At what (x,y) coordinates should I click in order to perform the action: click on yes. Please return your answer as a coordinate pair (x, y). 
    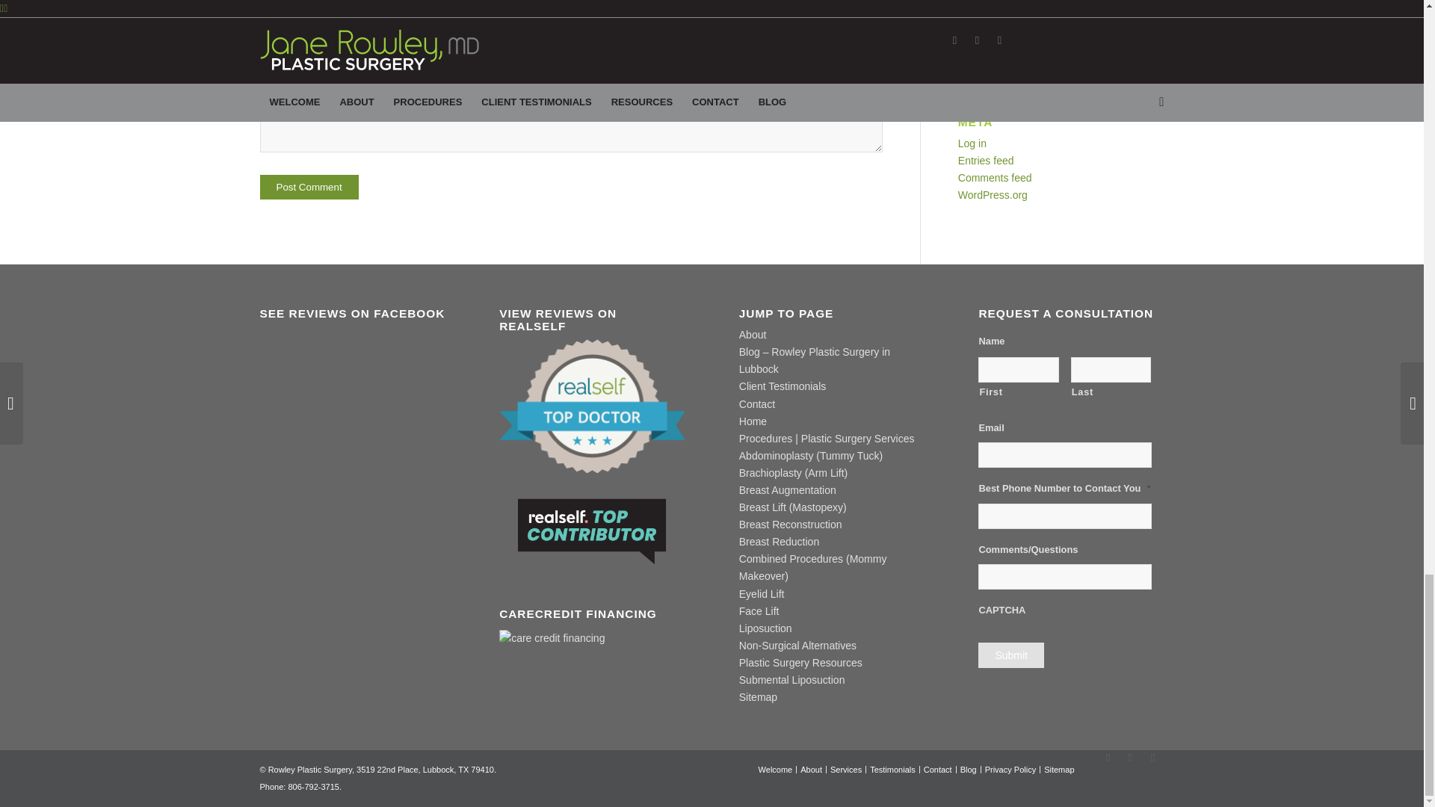
    Looking at the image, I should click on (268, 21).